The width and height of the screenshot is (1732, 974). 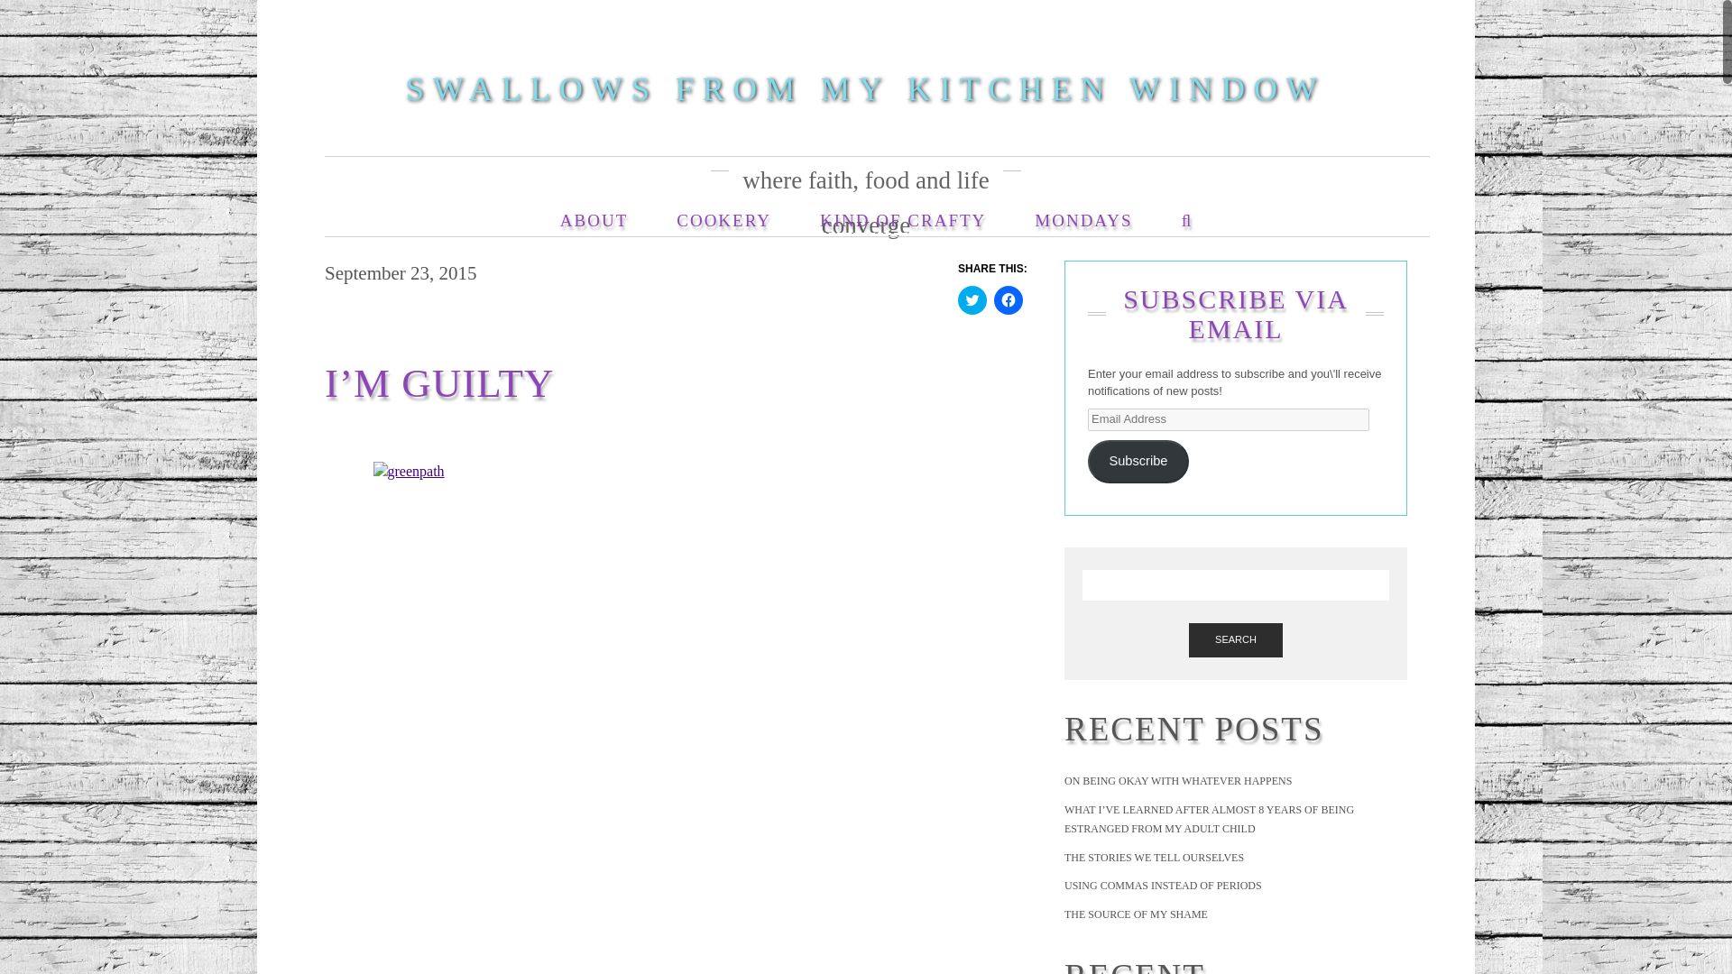 What do you see at coordinates (594, 211) in the screenshot?
I see `ABOUT` at bounding box center [594, 211].